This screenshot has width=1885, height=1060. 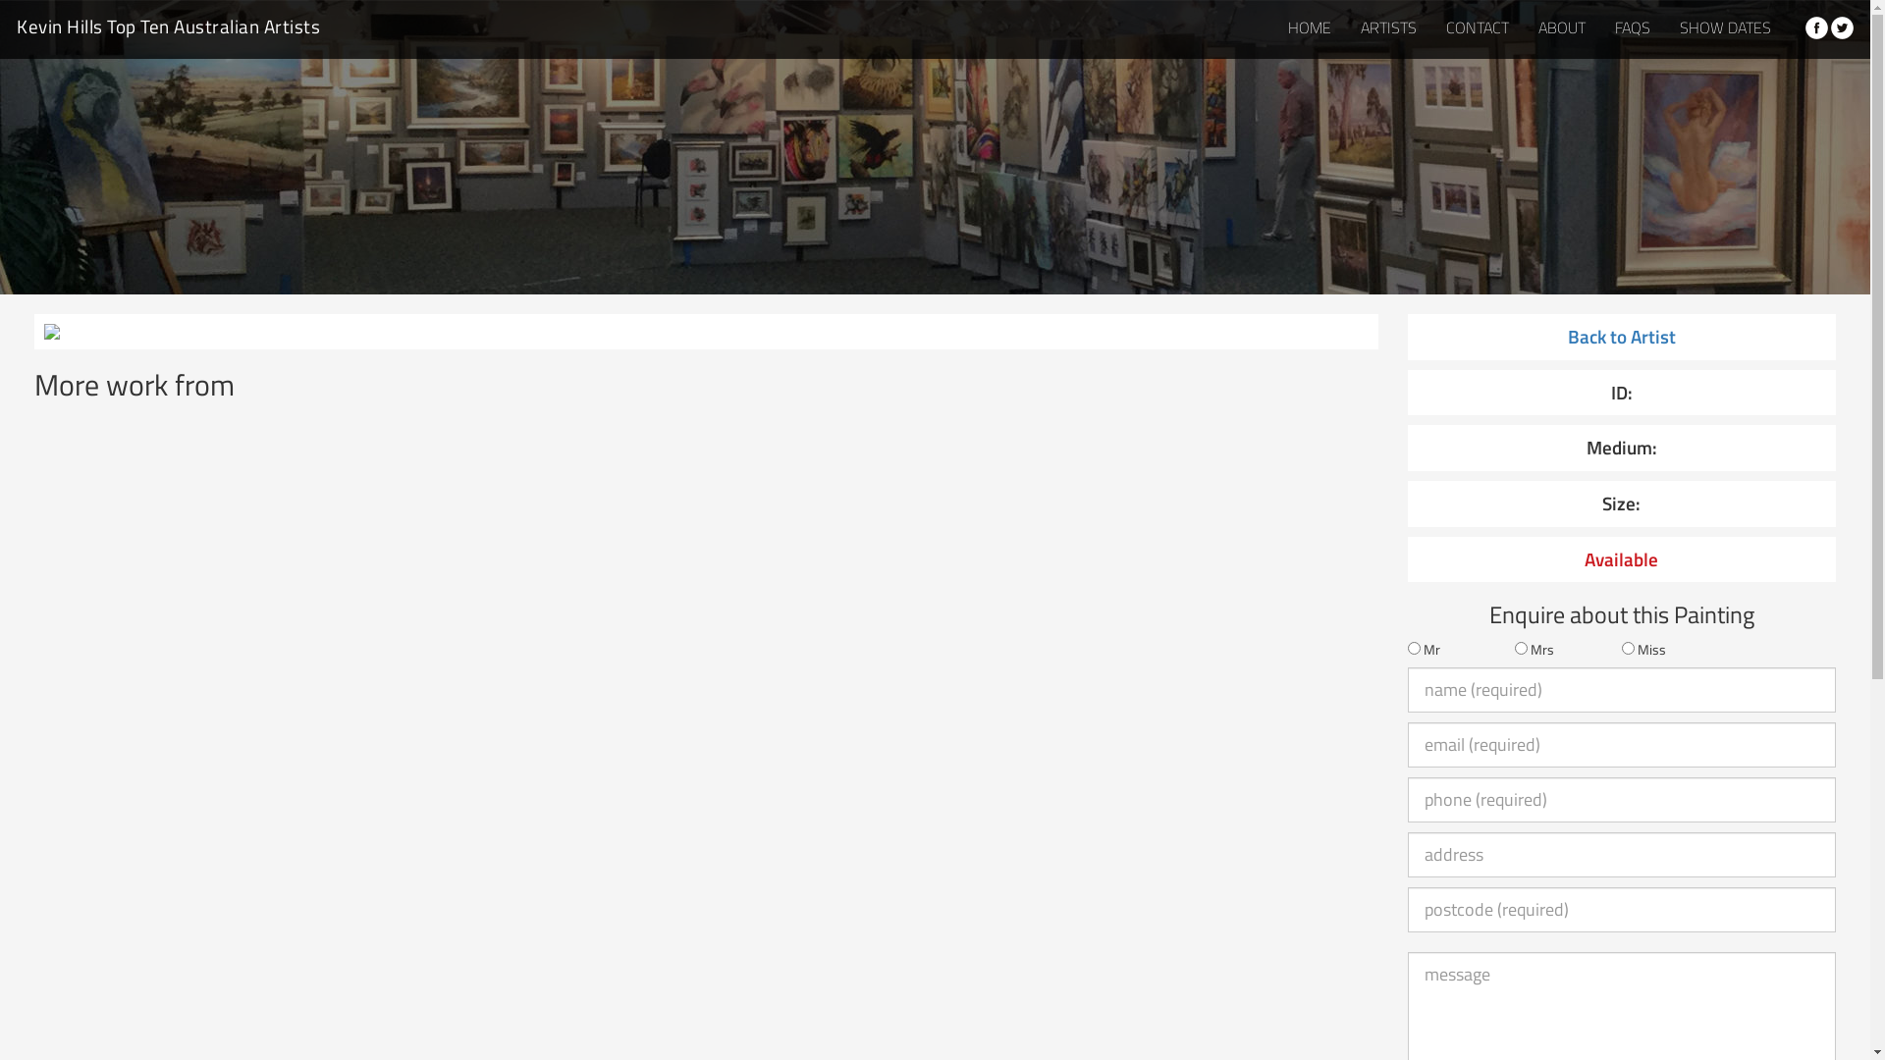 I want to click on FAQS, so click(x=1633, y=27).